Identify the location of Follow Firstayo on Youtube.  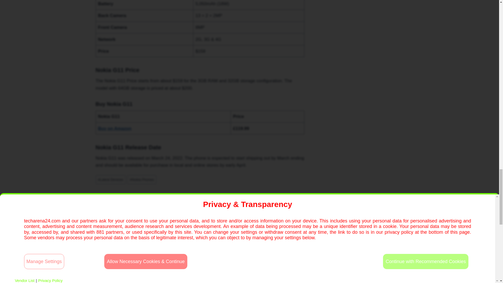
(215, 262).